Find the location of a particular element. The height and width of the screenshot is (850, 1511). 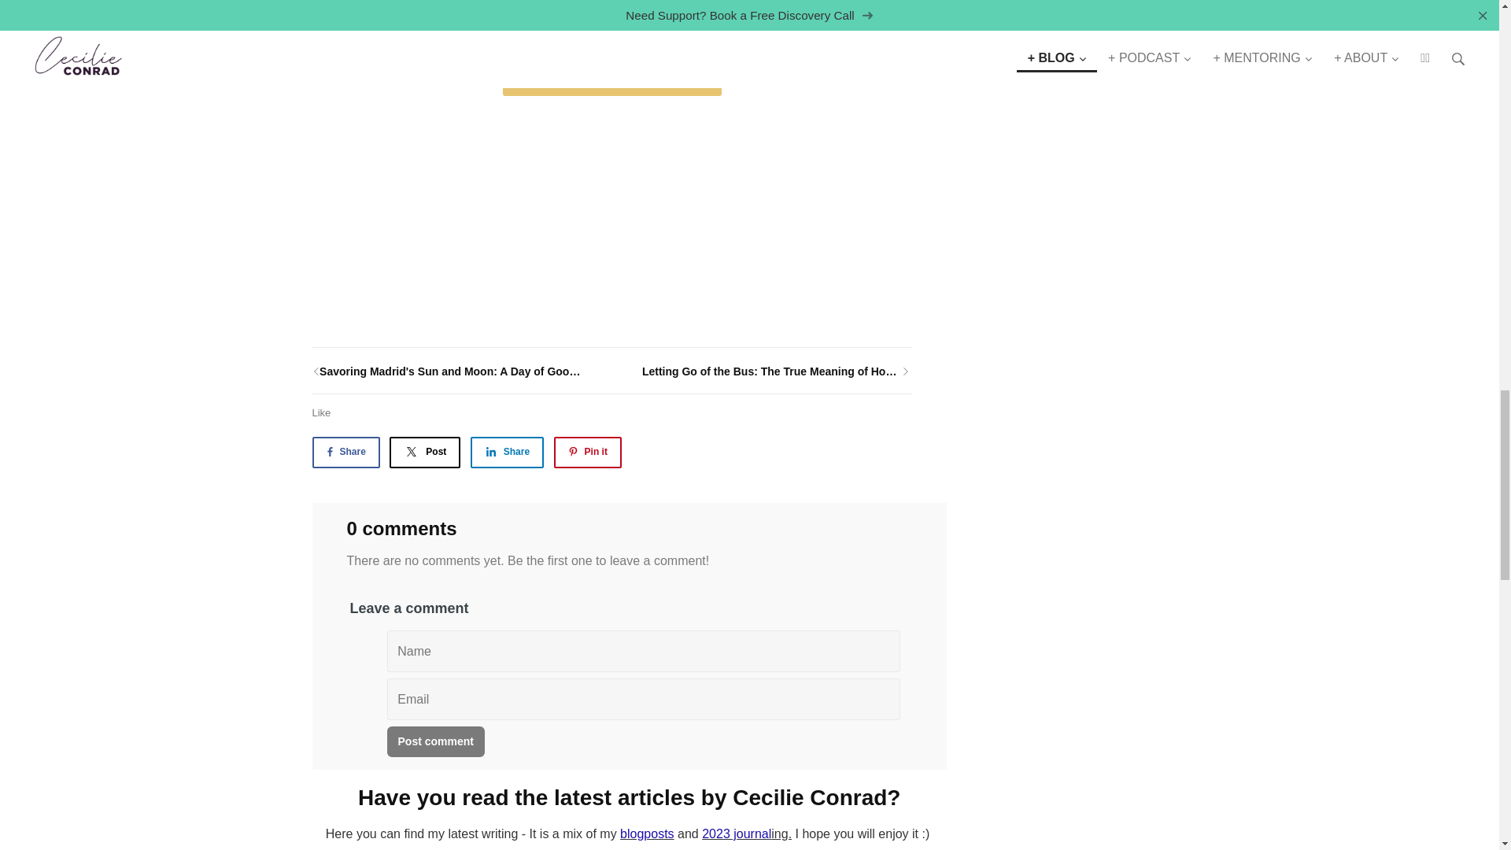

blogposts is located at coordinates (647, 833).